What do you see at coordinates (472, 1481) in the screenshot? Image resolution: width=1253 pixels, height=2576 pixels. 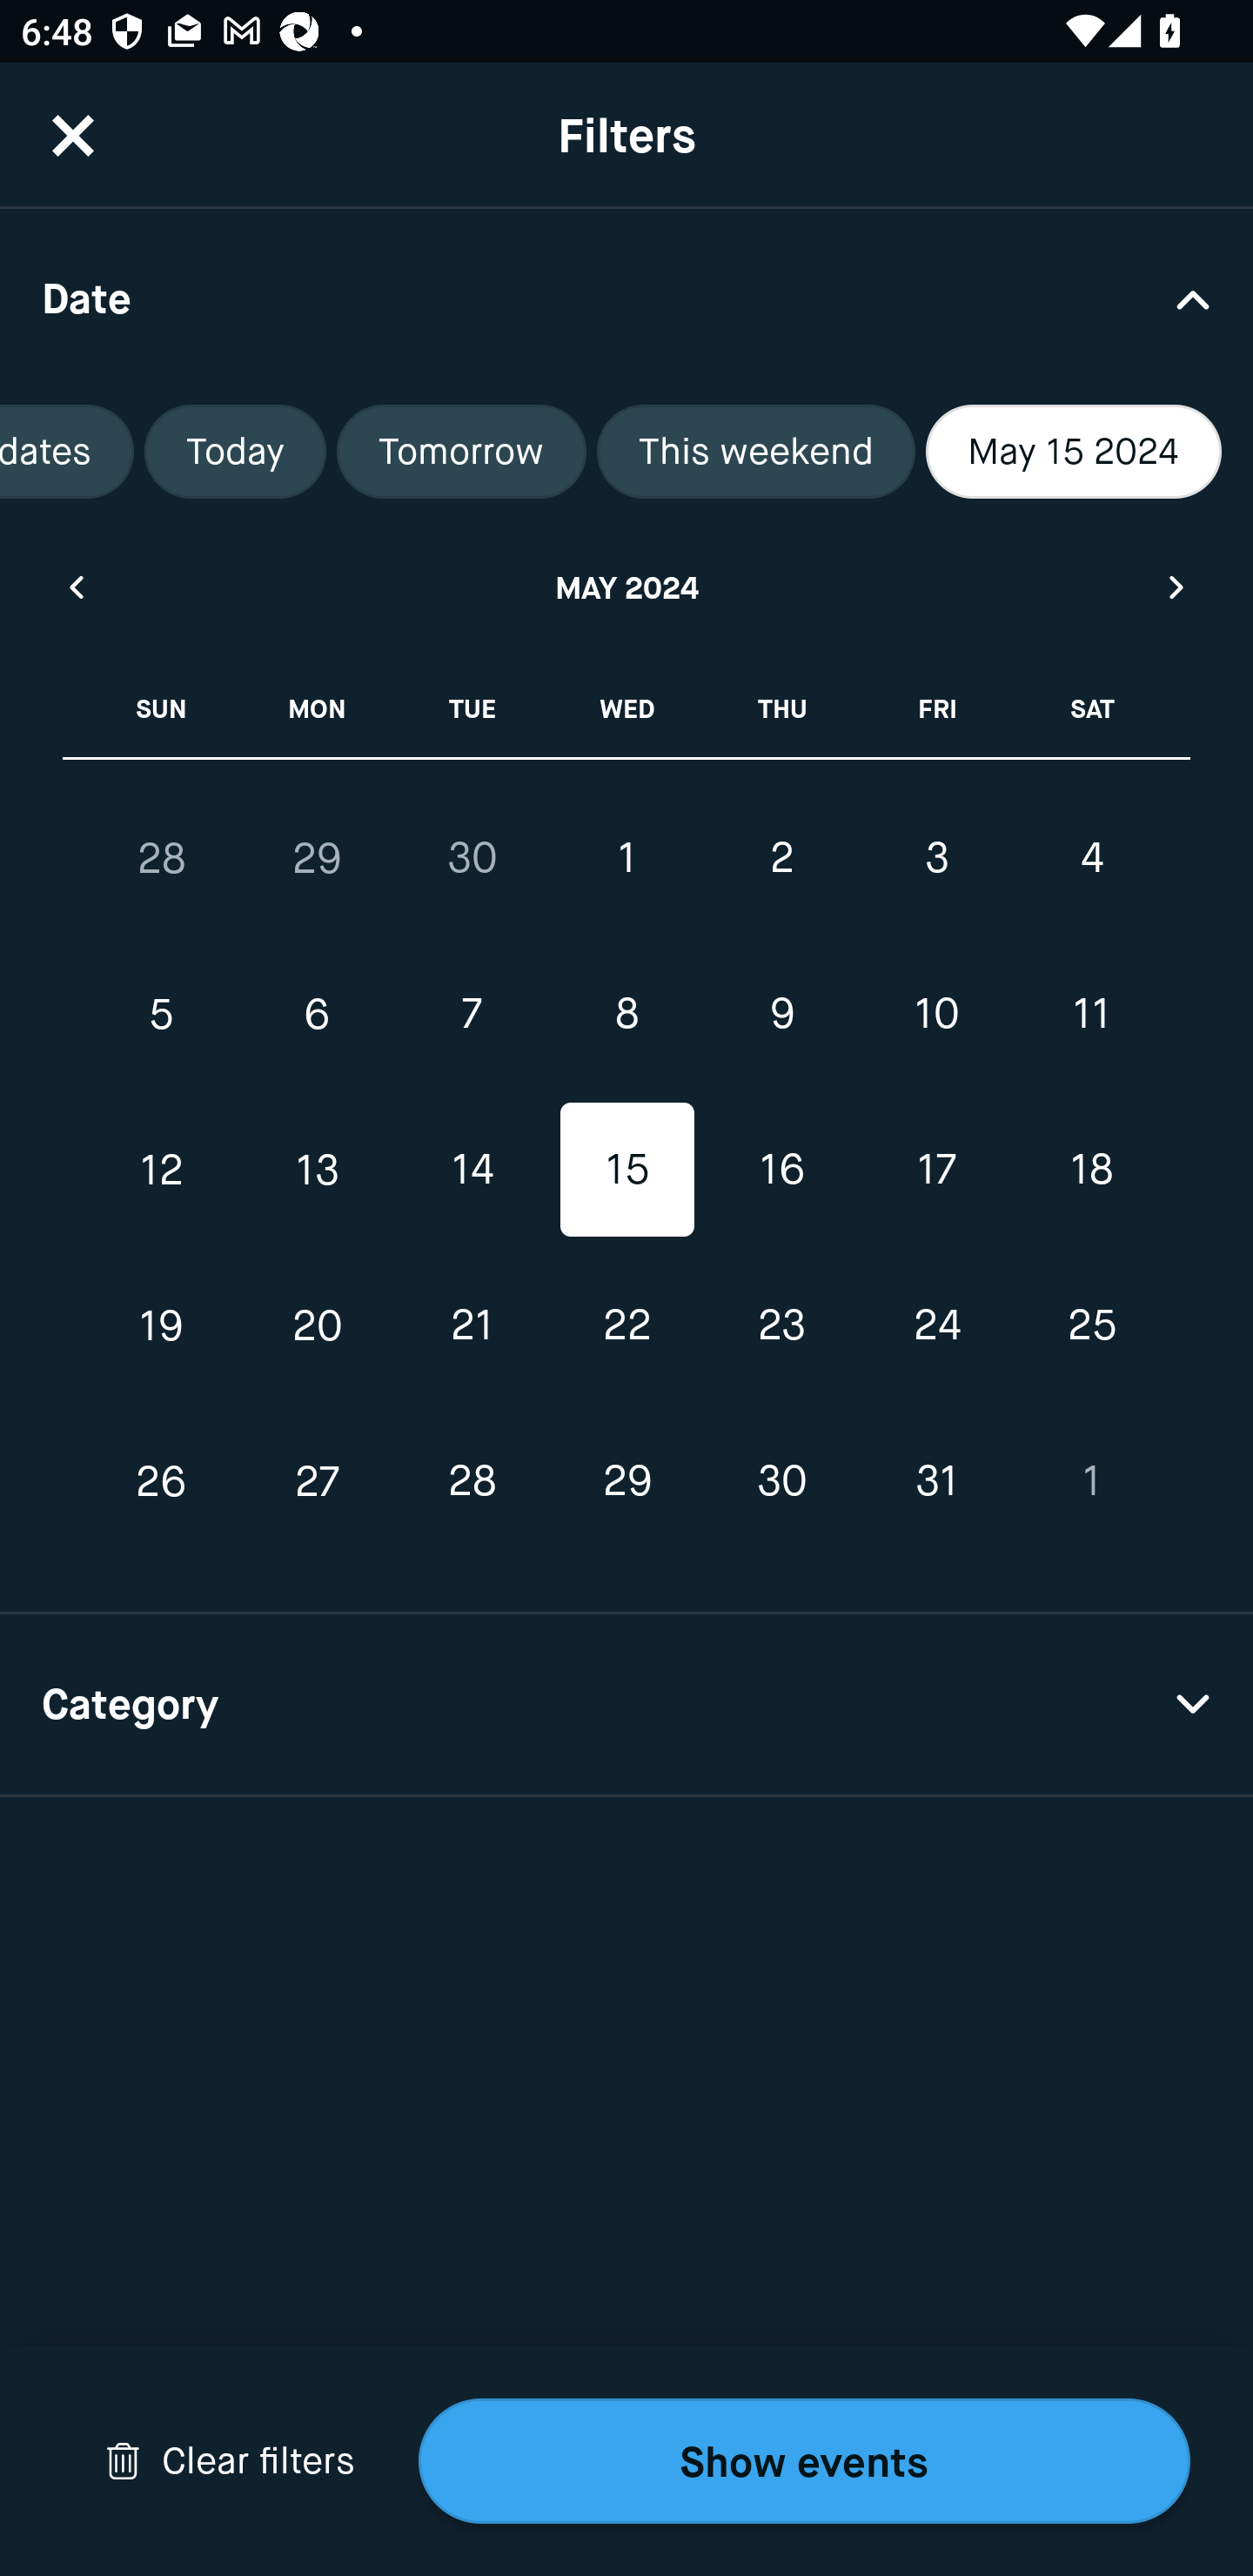 I see `28` at bounding box center [472, 1481].